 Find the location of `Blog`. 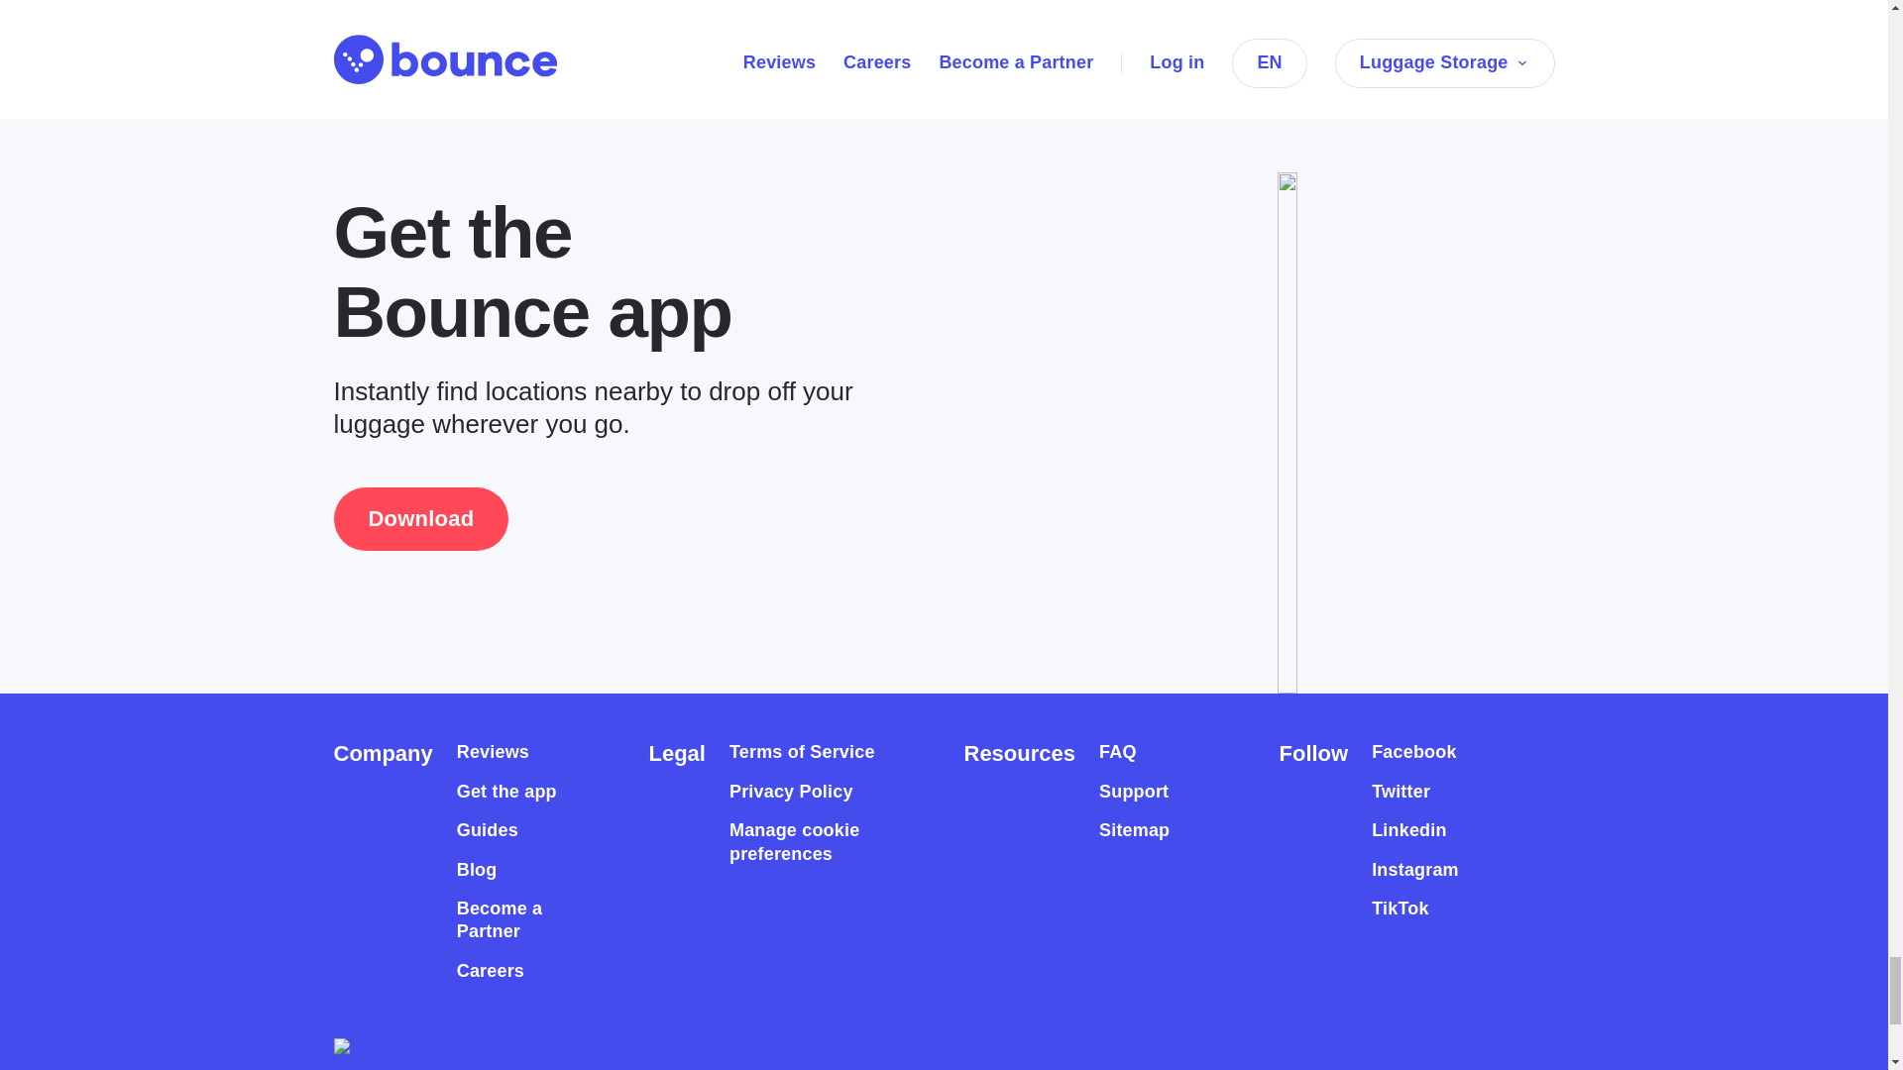

Blog is located at coordinates (476, 869).